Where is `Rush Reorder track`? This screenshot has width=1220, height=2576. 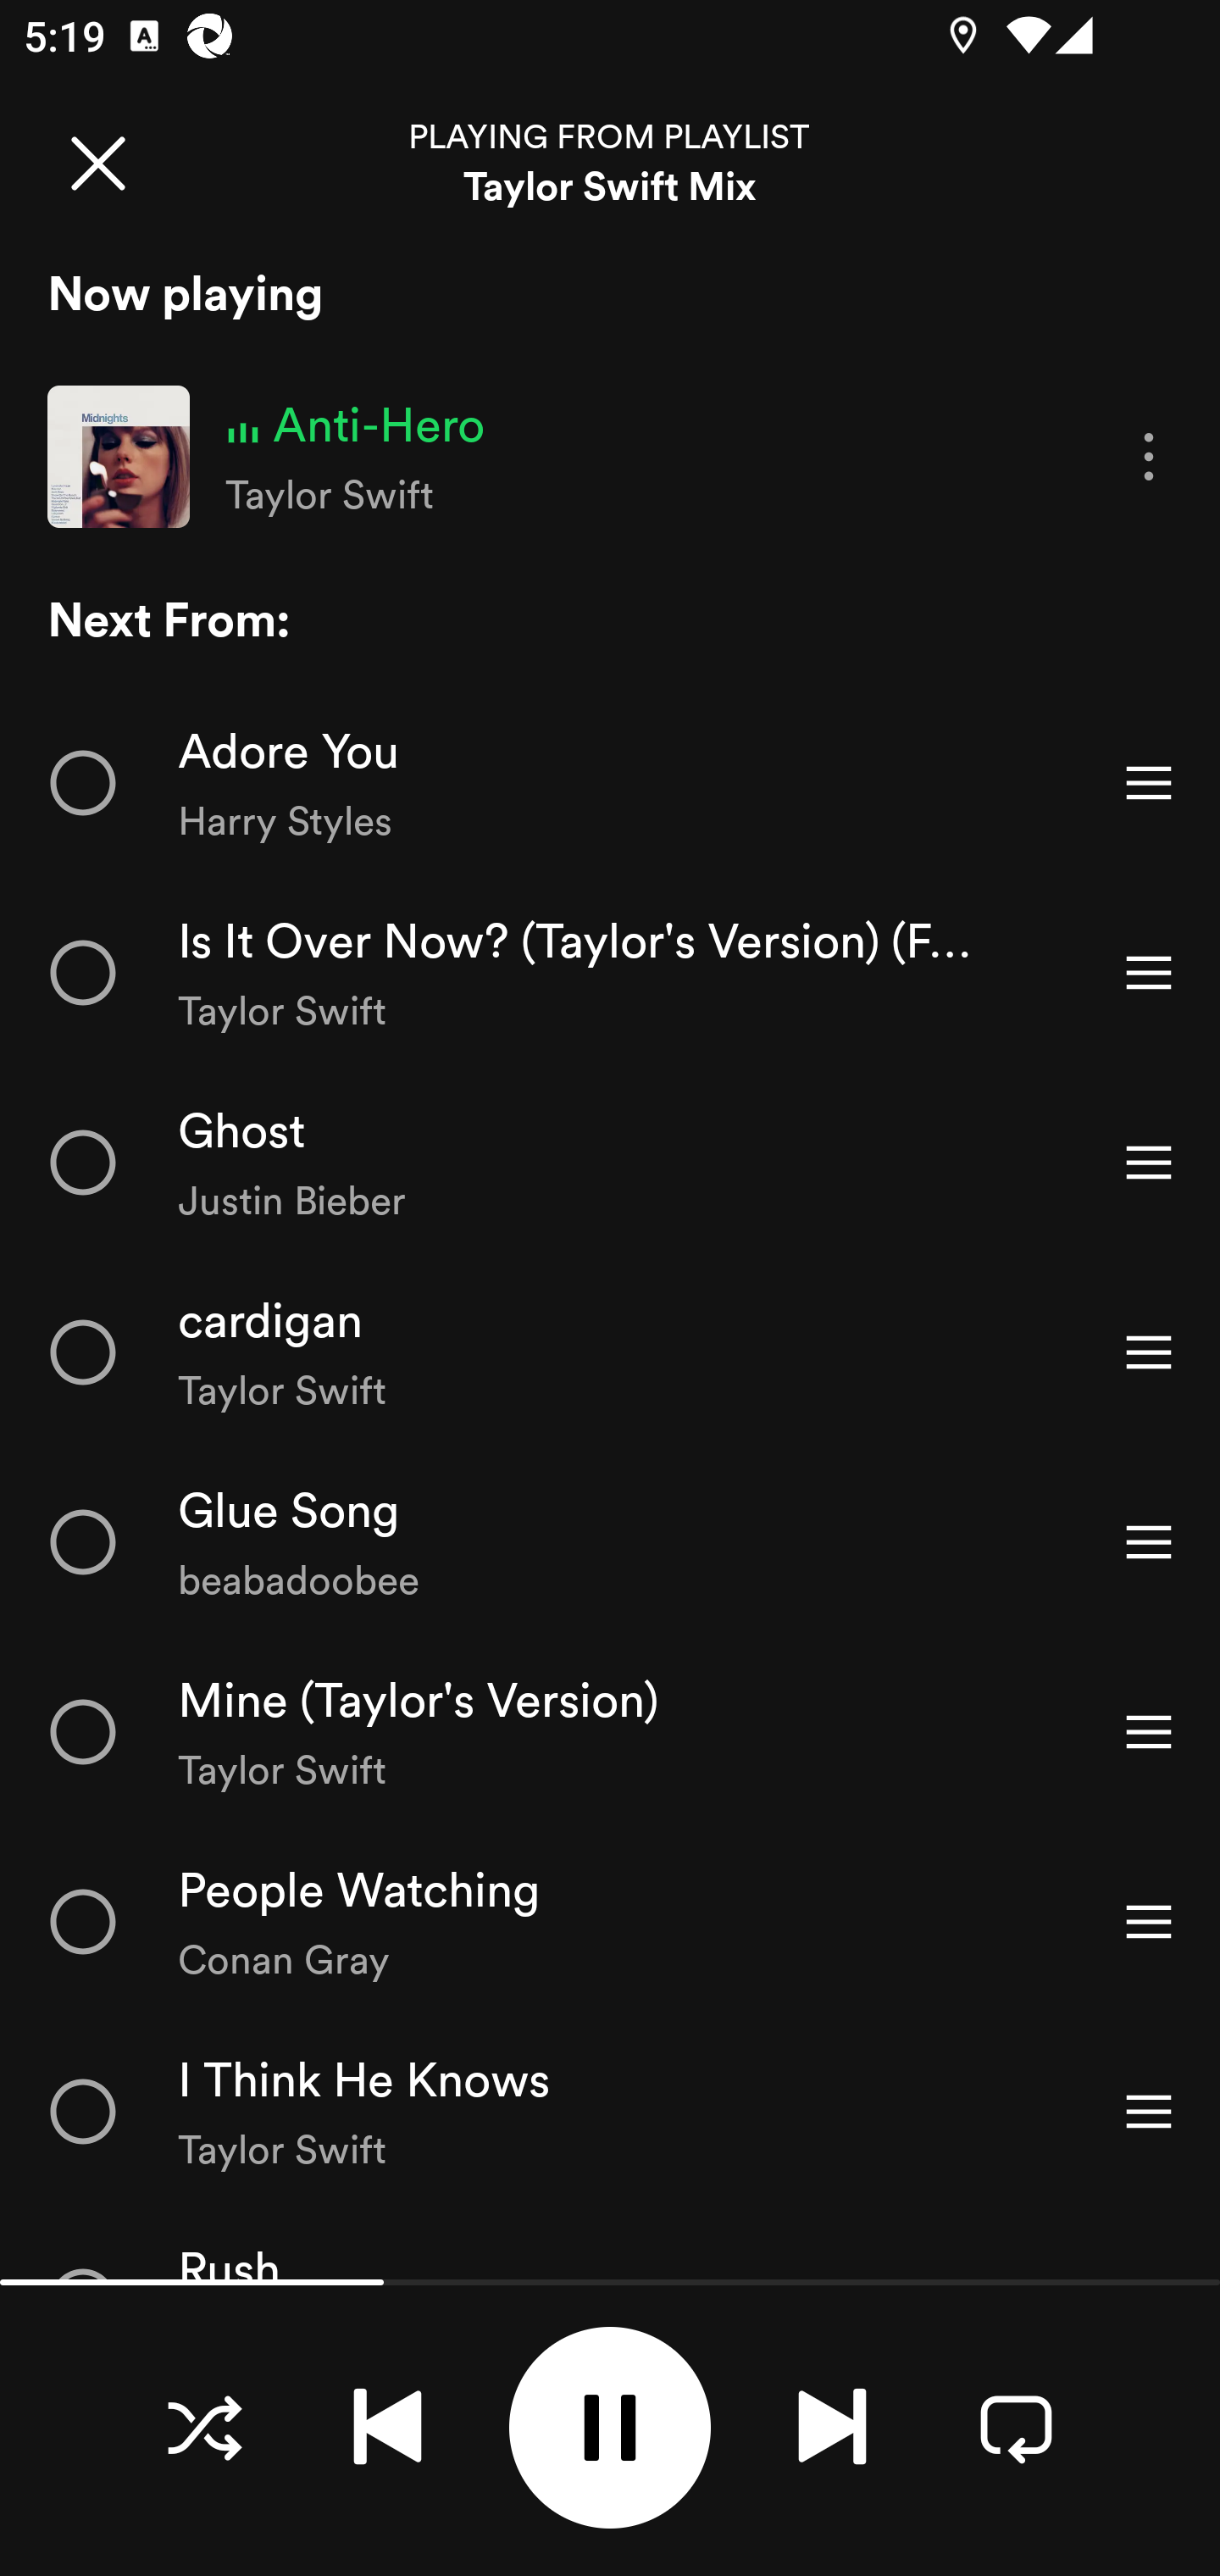 Rush Reorder track is located at coordinates (610, 2244).